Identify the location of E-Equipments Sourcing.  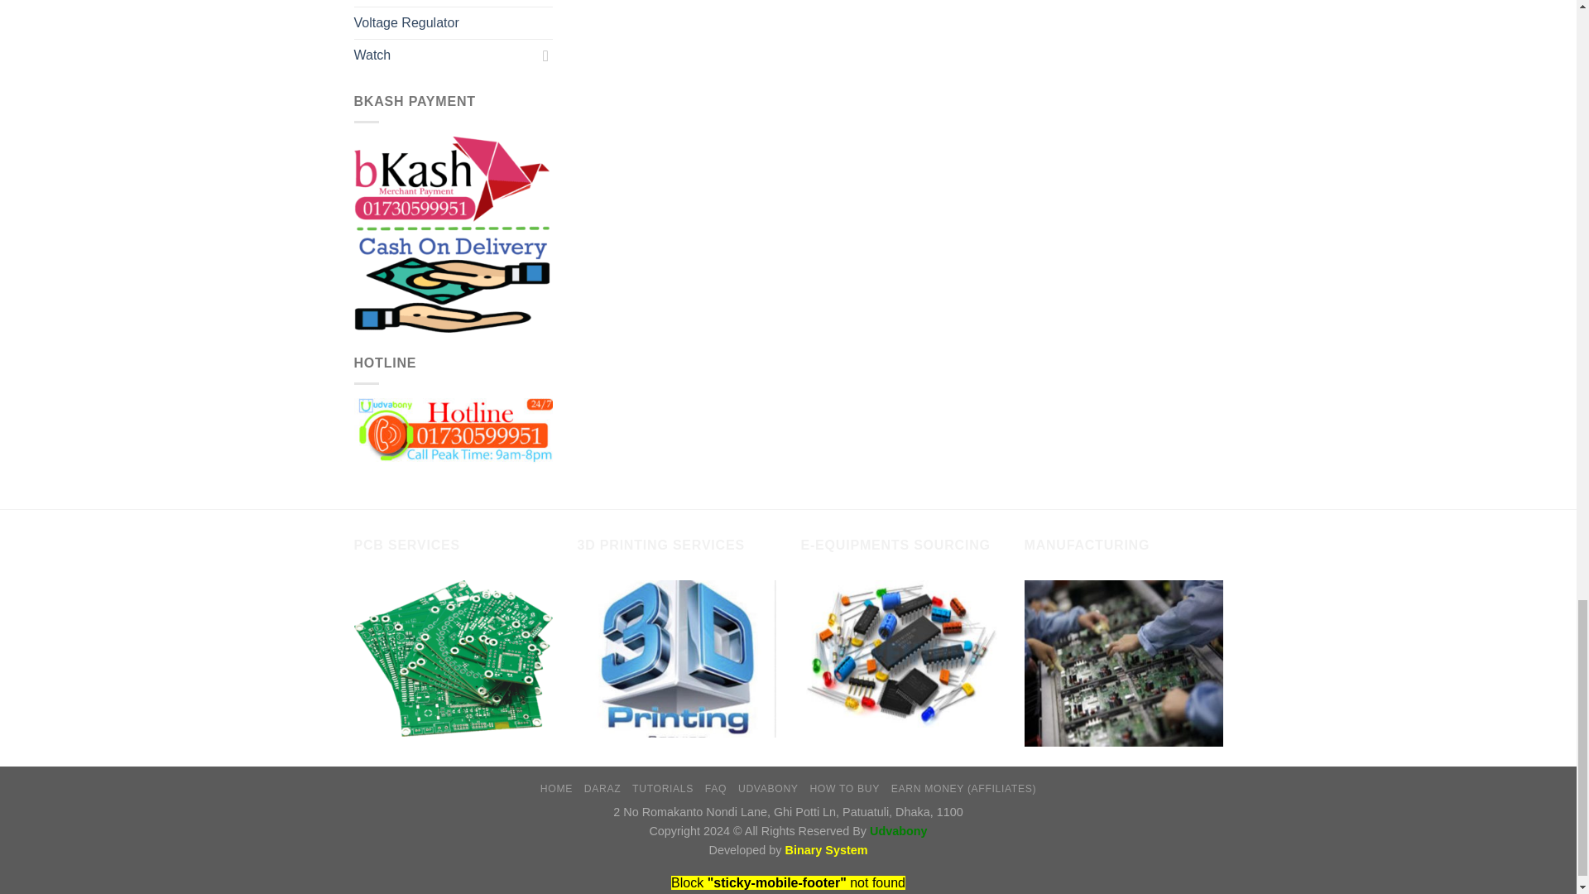
(900, 654).